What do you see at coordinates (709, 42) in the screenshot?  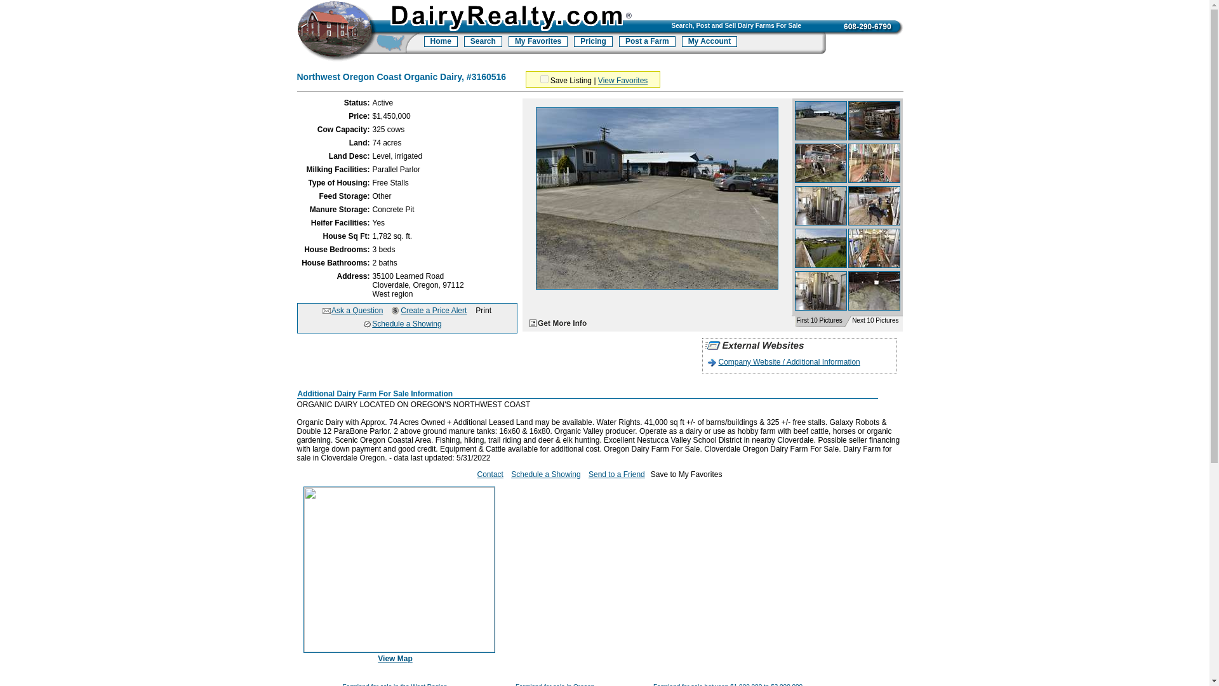 I see `My Account` at bounding box center [709, 42].